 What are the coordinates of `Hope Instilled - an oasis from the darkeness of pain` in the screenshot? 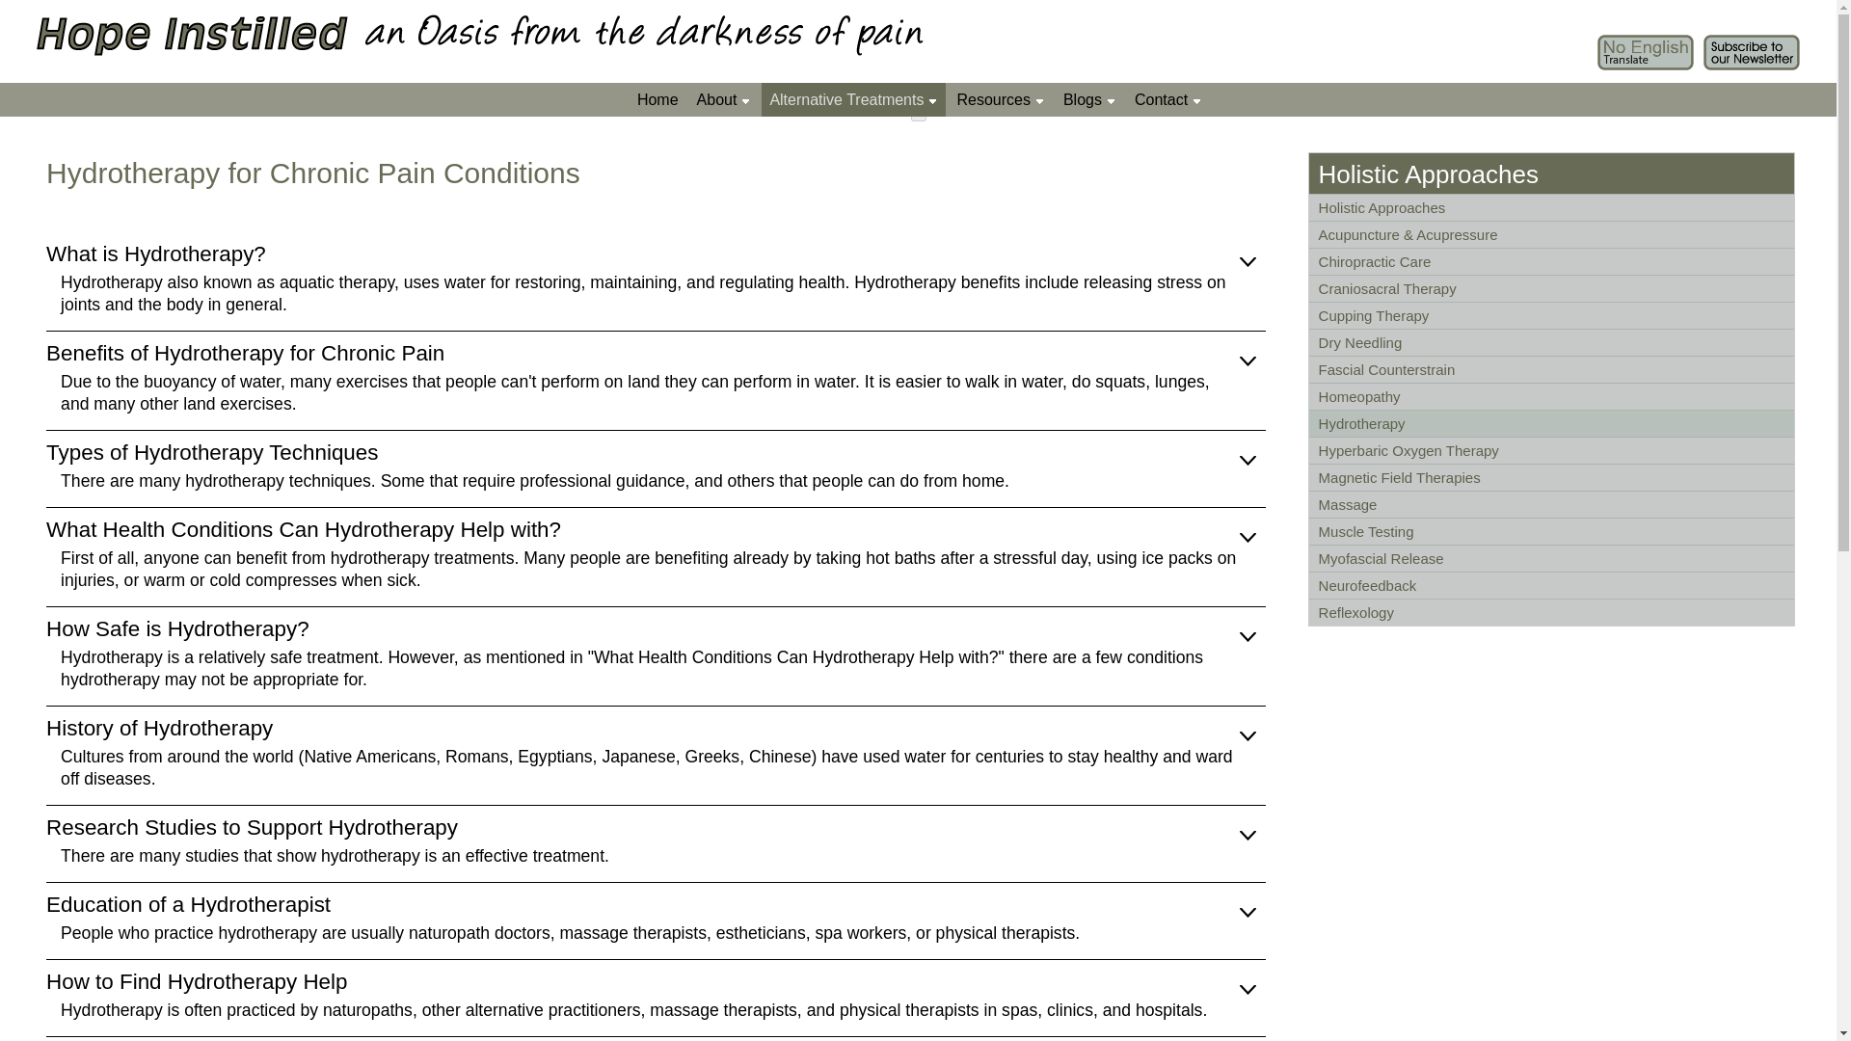 It's located at (480, 32).